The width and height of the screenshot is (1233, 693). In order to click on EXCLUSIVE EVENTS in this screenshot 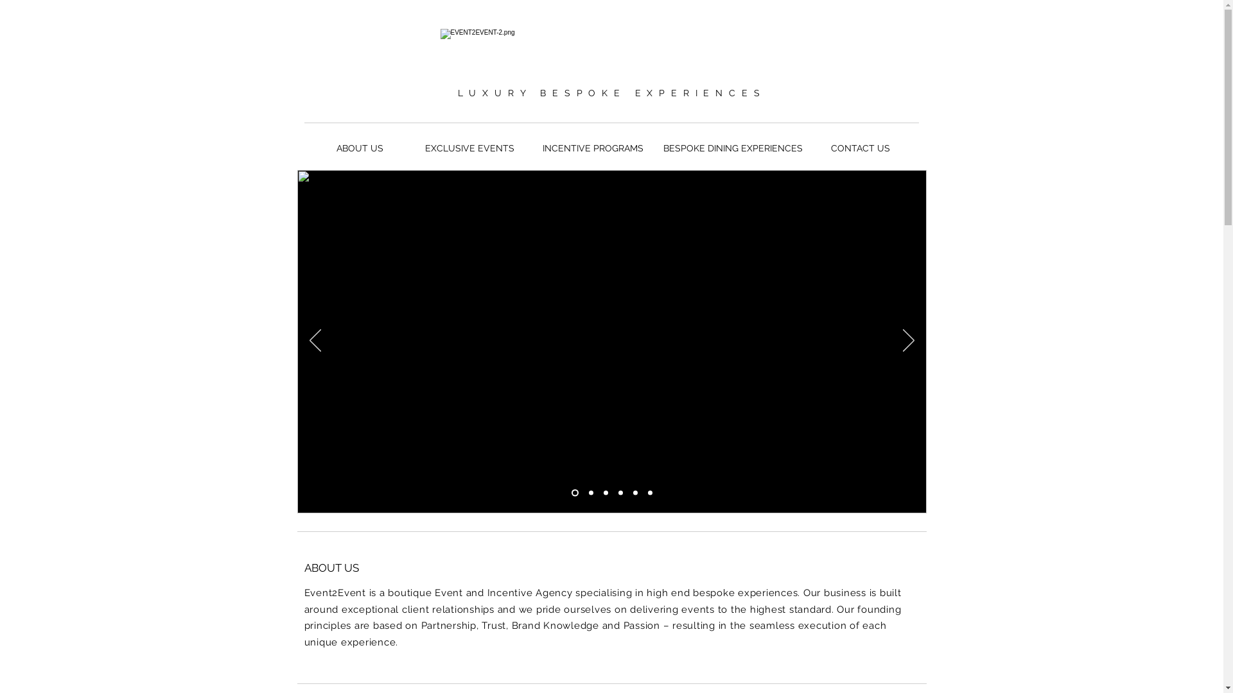, I will do `click(469, 149)`.